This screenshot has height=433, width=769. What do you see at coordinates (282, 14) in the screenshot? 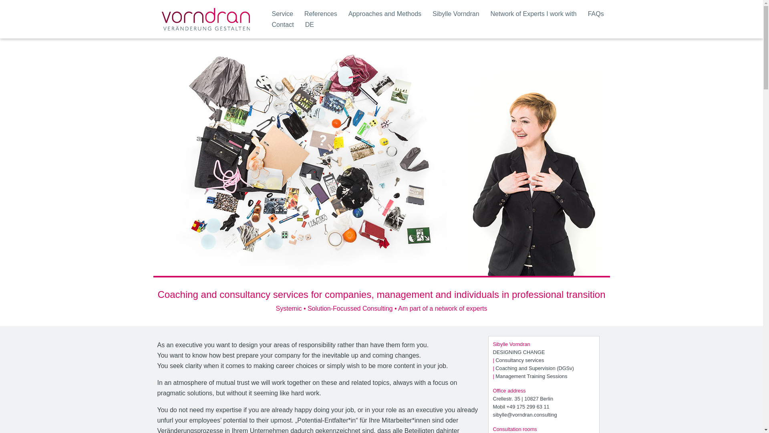
I see `Service` at bounding box center [282, 14].